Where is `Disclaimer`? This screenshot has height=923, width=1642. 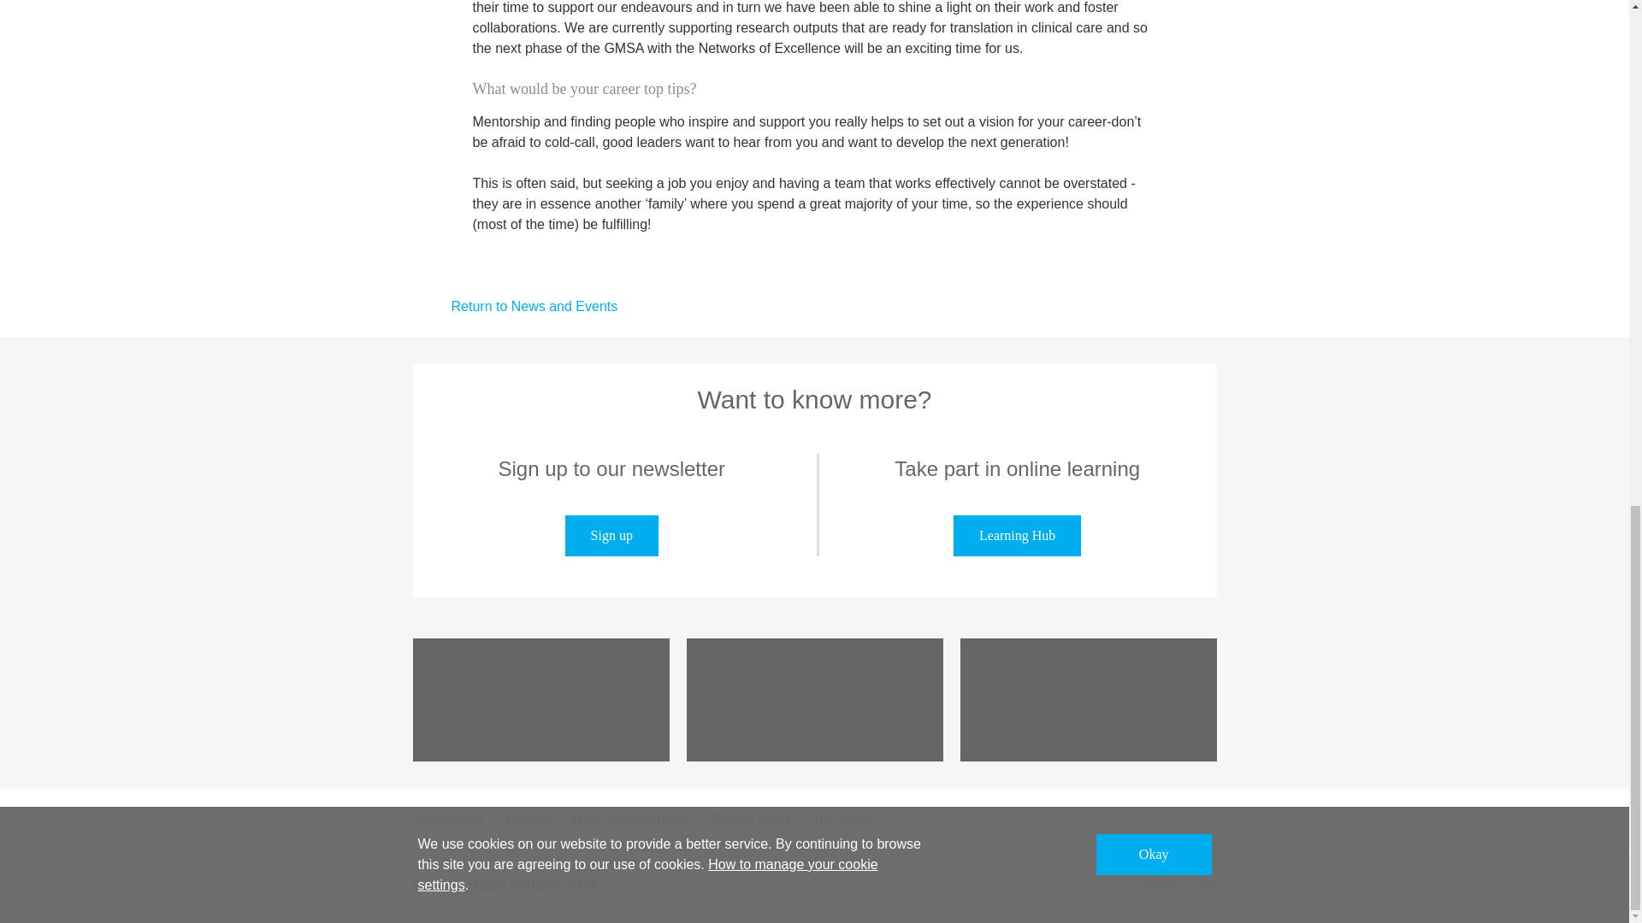
Disclaimer is located at coordinates (843, 819).